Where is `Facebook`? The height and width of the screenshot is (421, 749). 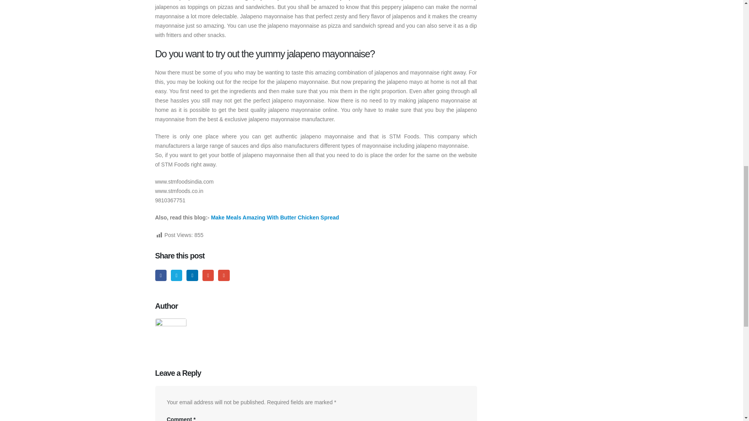
Facebook is located at coordinates (161, 275).